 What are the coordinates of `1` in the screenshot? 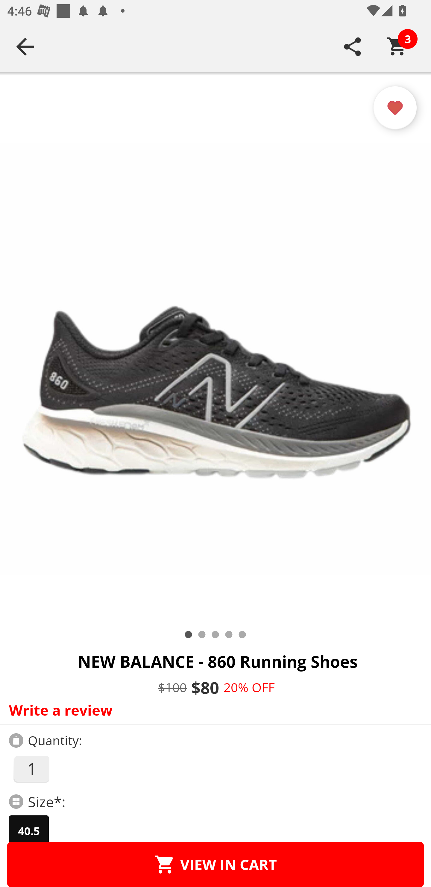 It's located at (31, 769).